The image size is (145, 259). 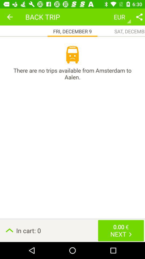 I want to click on open share button, so click(x=139, y=17).